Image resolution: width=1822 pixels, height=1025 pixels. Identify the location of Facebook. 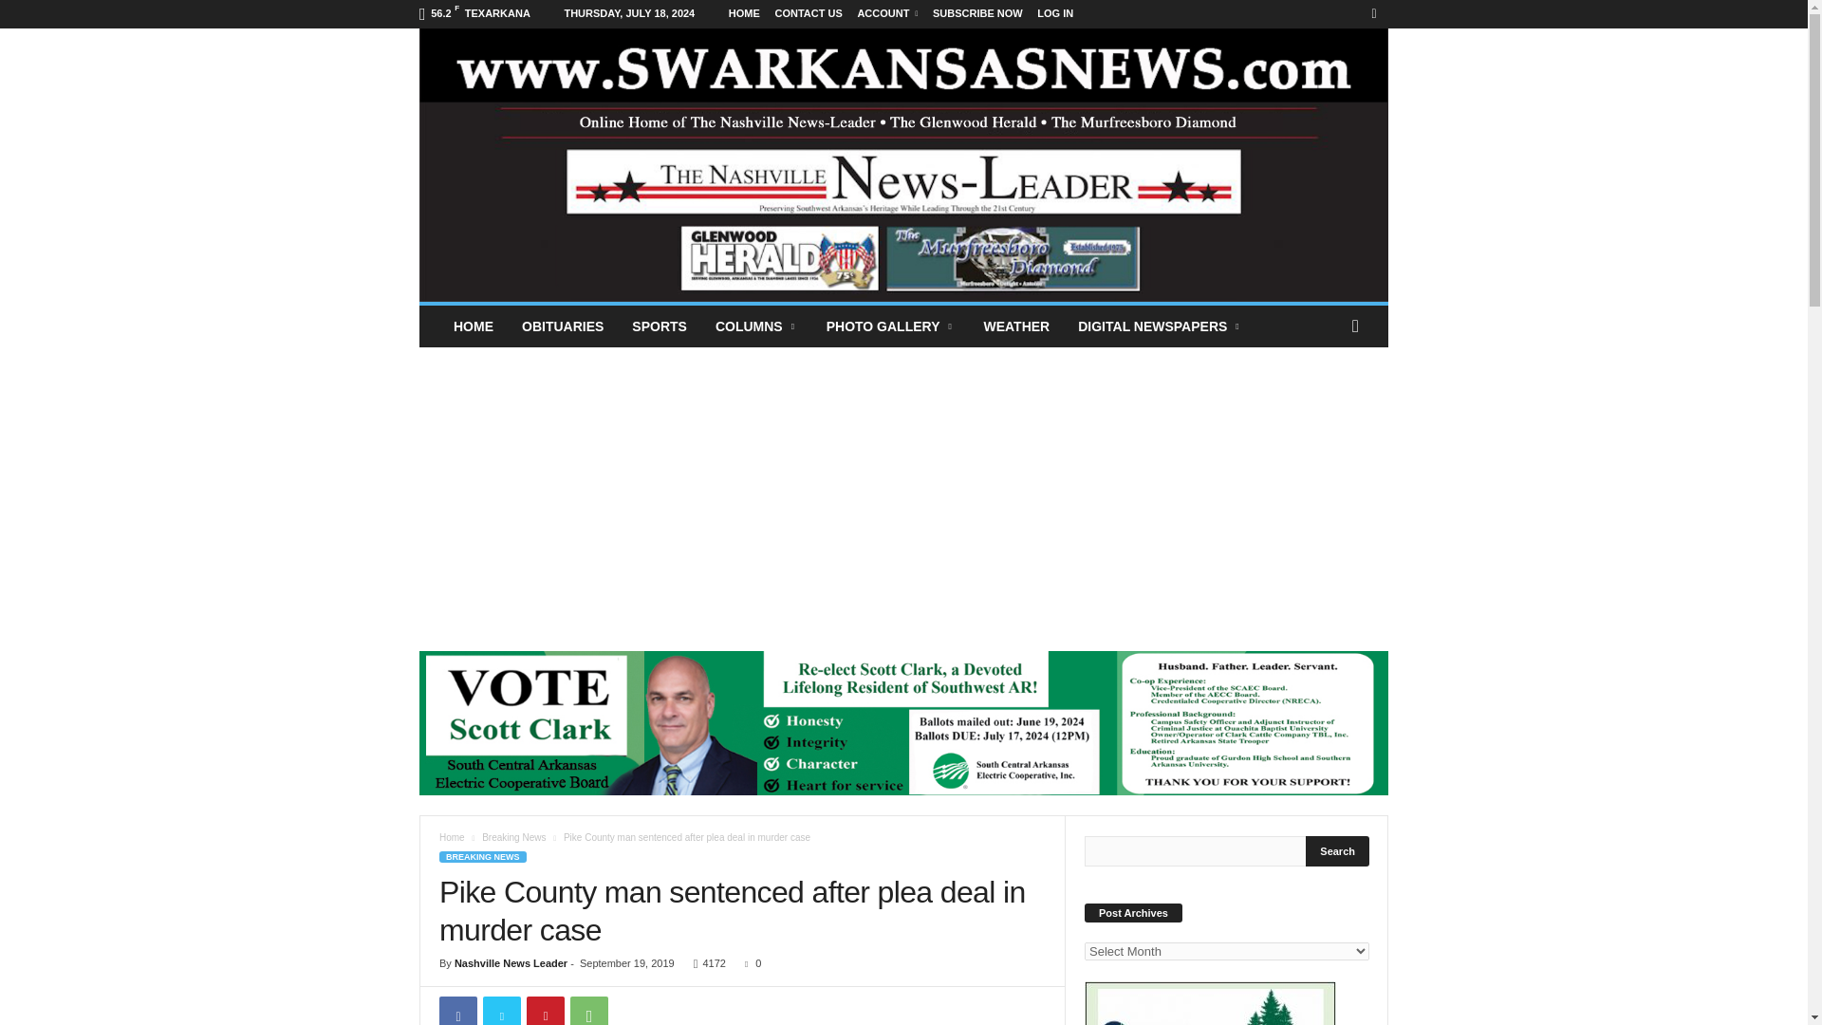
(457, 1010).